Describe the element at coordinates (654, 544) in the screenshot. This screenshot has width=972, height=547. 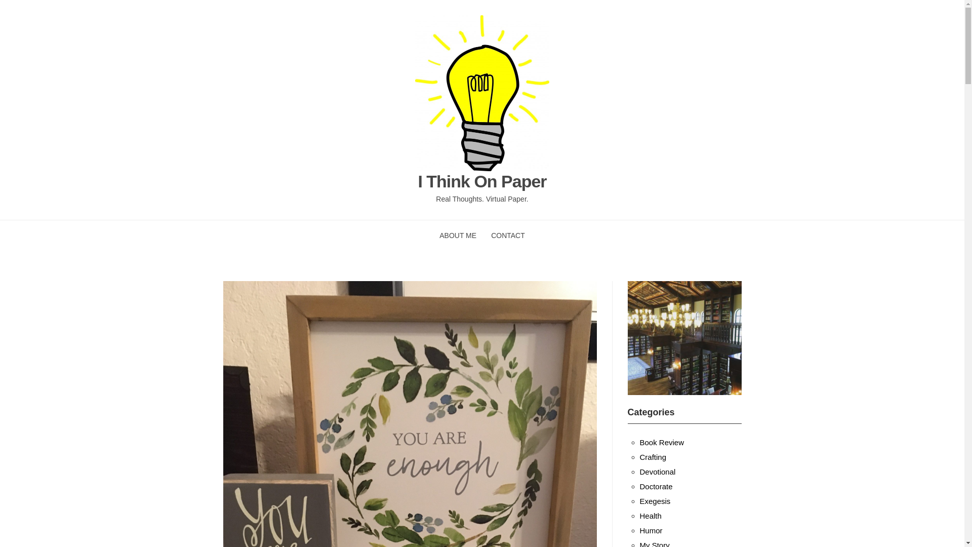
I see `My Story` at that location.